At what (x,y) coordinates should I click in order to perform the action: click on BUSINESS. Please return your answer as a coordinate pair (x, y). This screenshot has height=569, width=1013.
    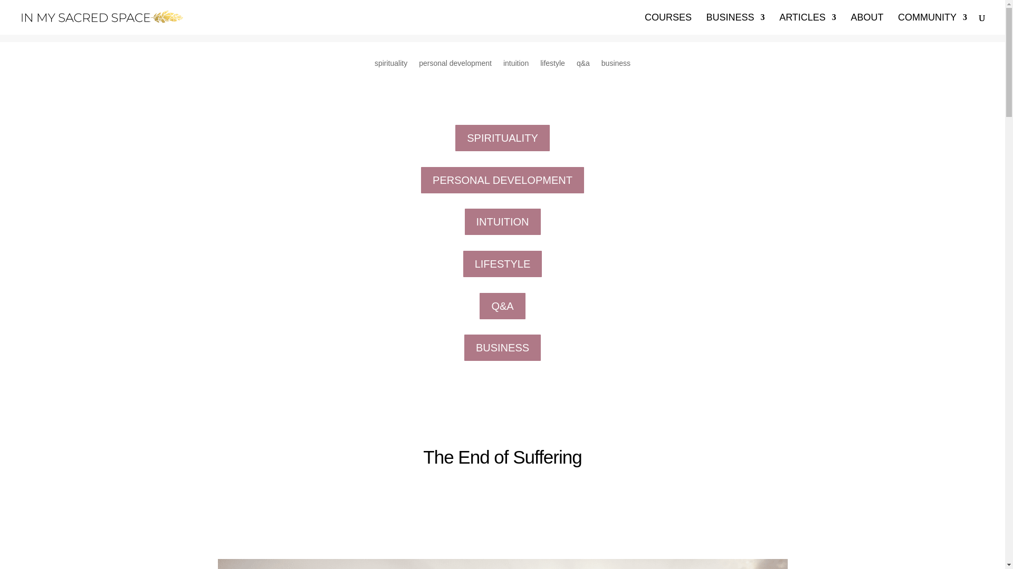
    Looking at the image, I should click on (502, 348).